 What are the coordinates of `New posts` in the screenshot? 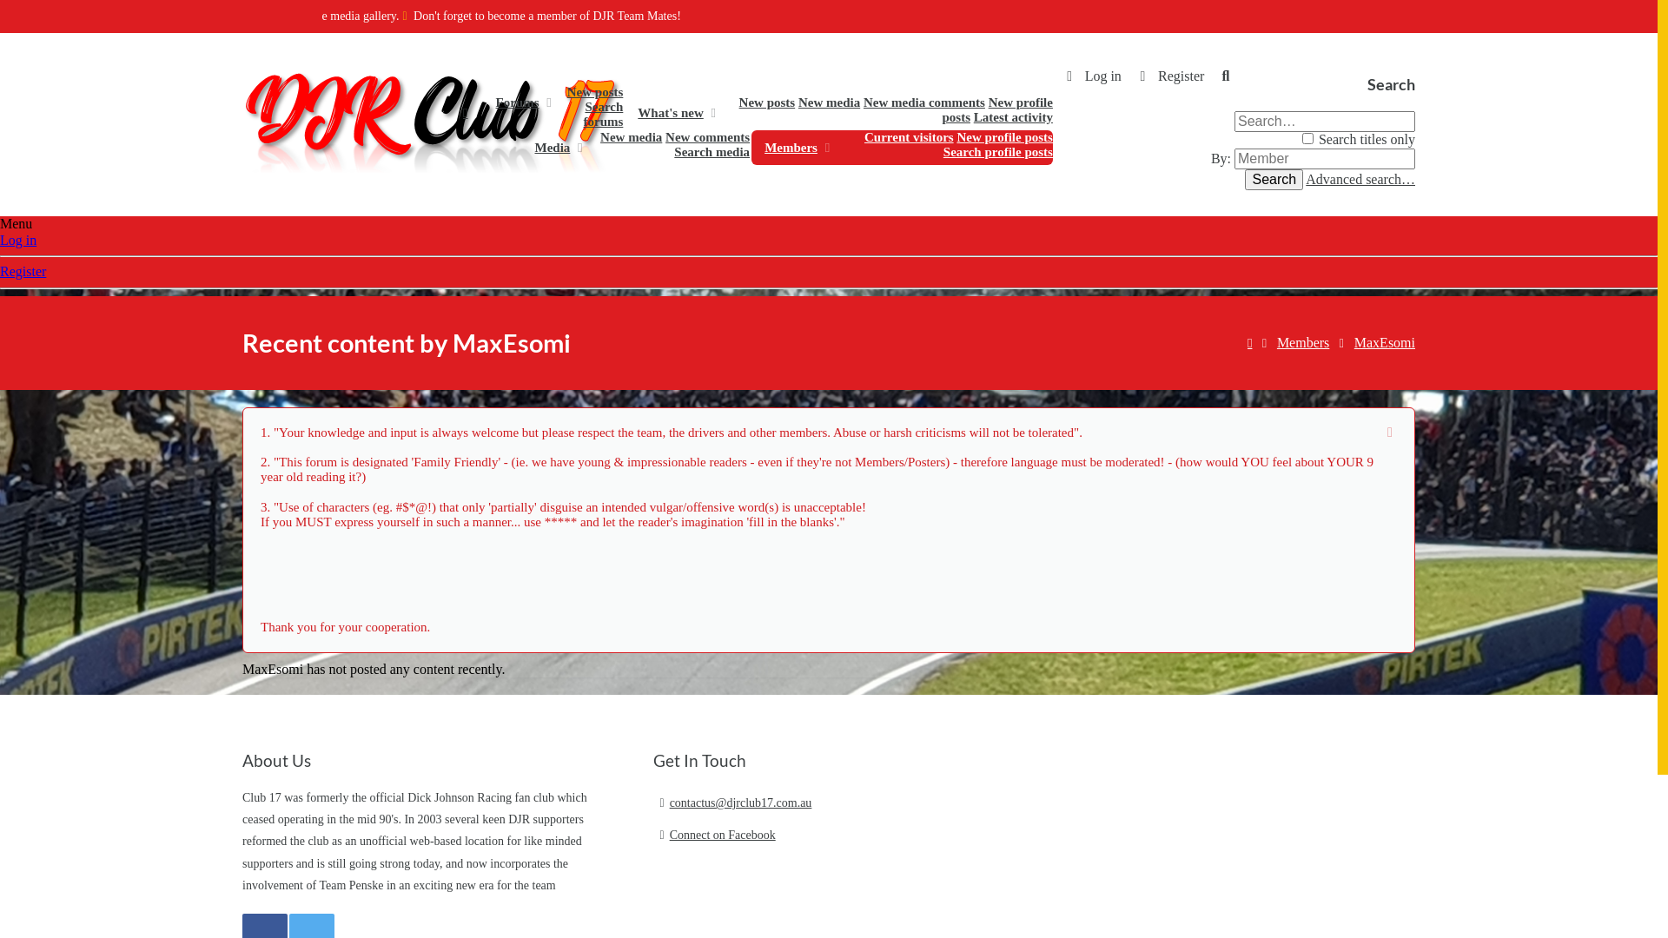 It's located at (768, 102).